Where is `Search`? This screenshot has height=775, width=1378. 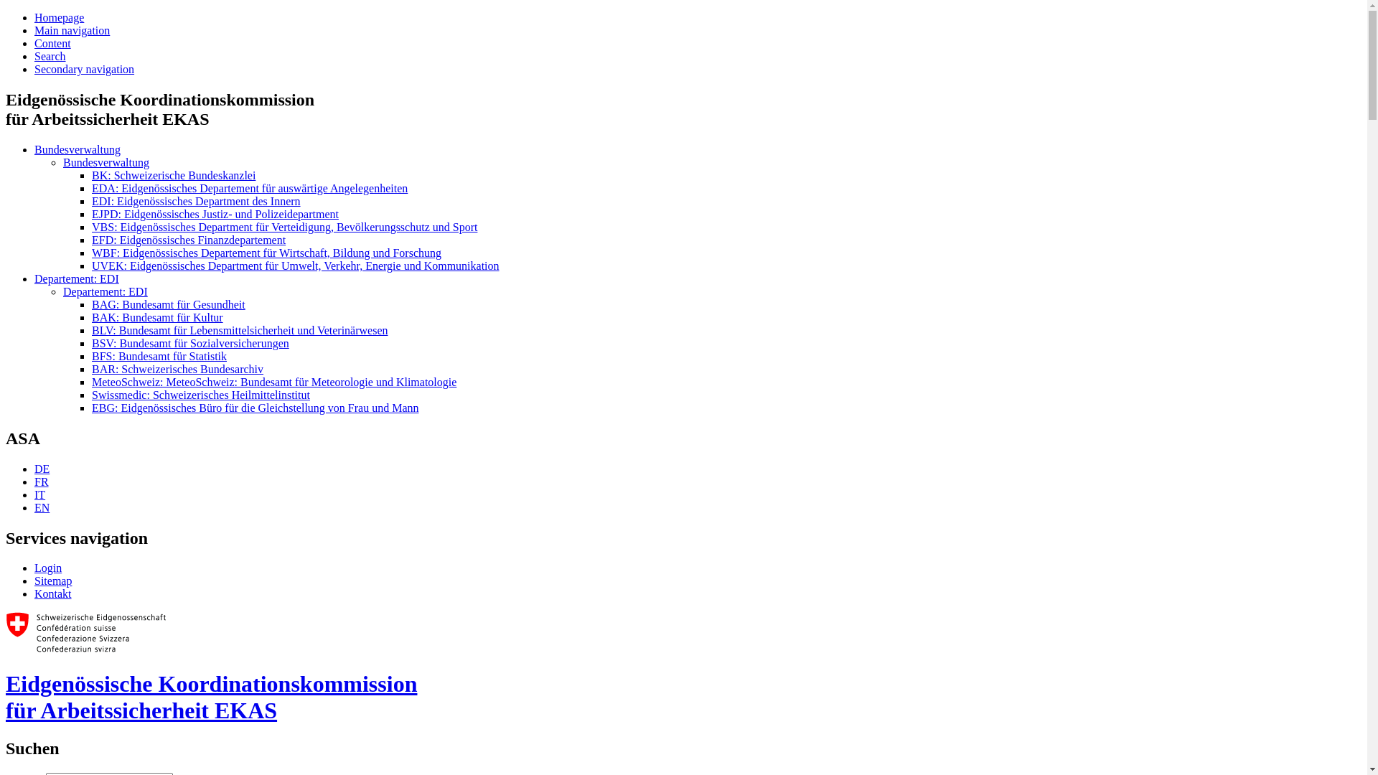
Search is located at coordinates (50, 56).